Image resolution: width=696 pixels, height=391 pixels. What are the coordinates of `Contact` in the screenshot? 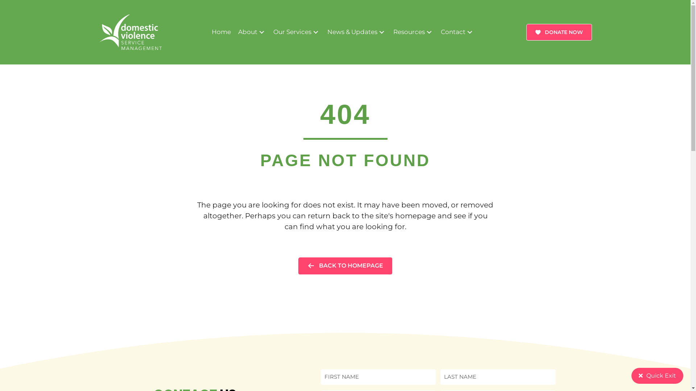 It's located at (457, 32).